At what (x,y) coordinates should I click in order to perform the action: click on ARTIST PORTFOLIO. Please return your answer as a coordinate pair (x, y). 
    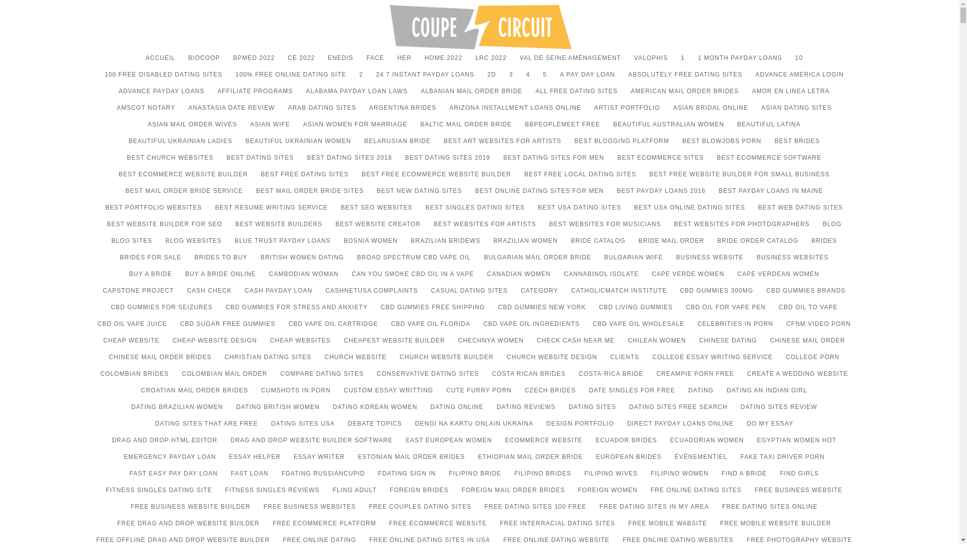
    Looking at the image, I should click on (628, 112).